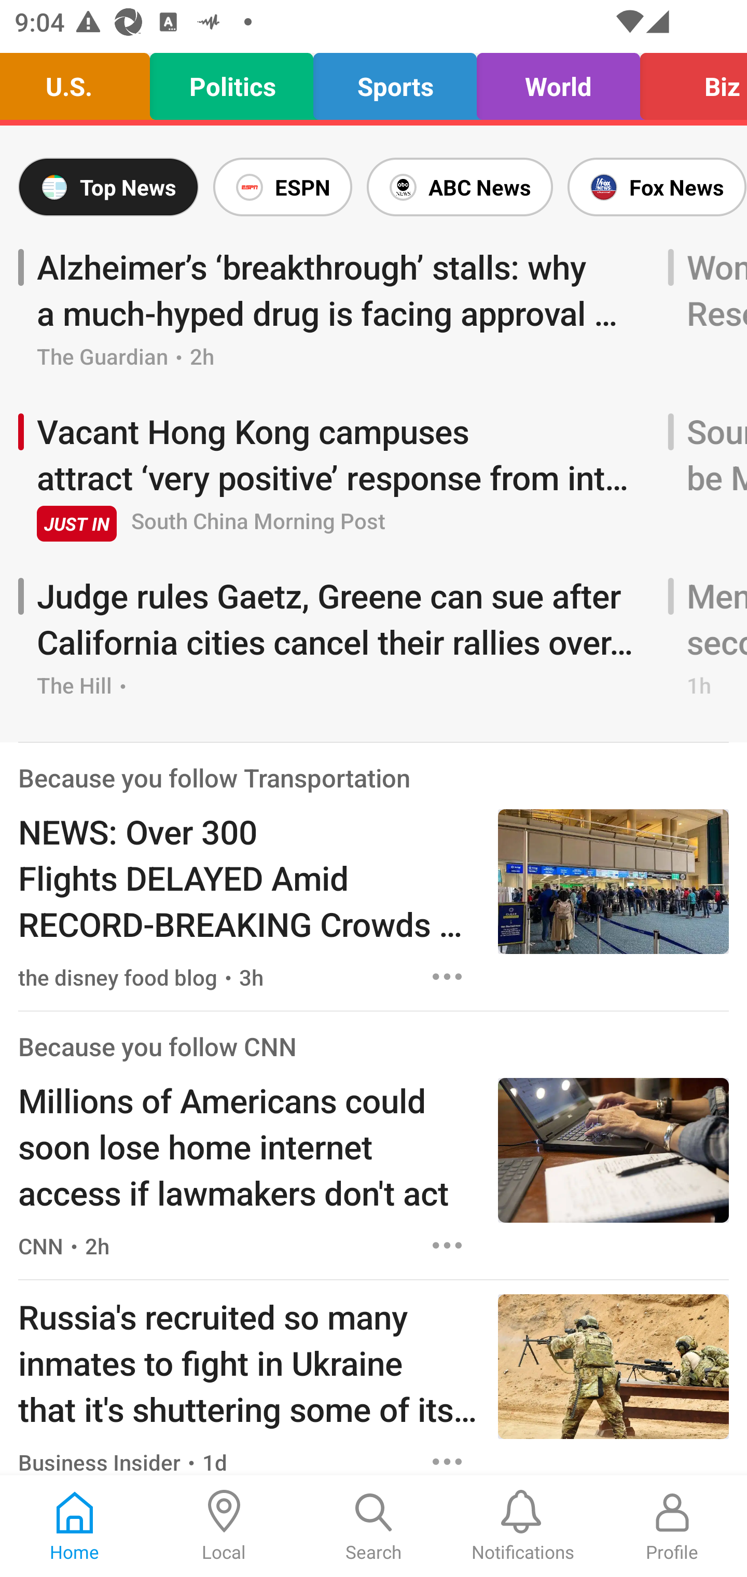  Describe the element at coordinates (282, 187) in the screenshot. I see `ESPN` at that location.